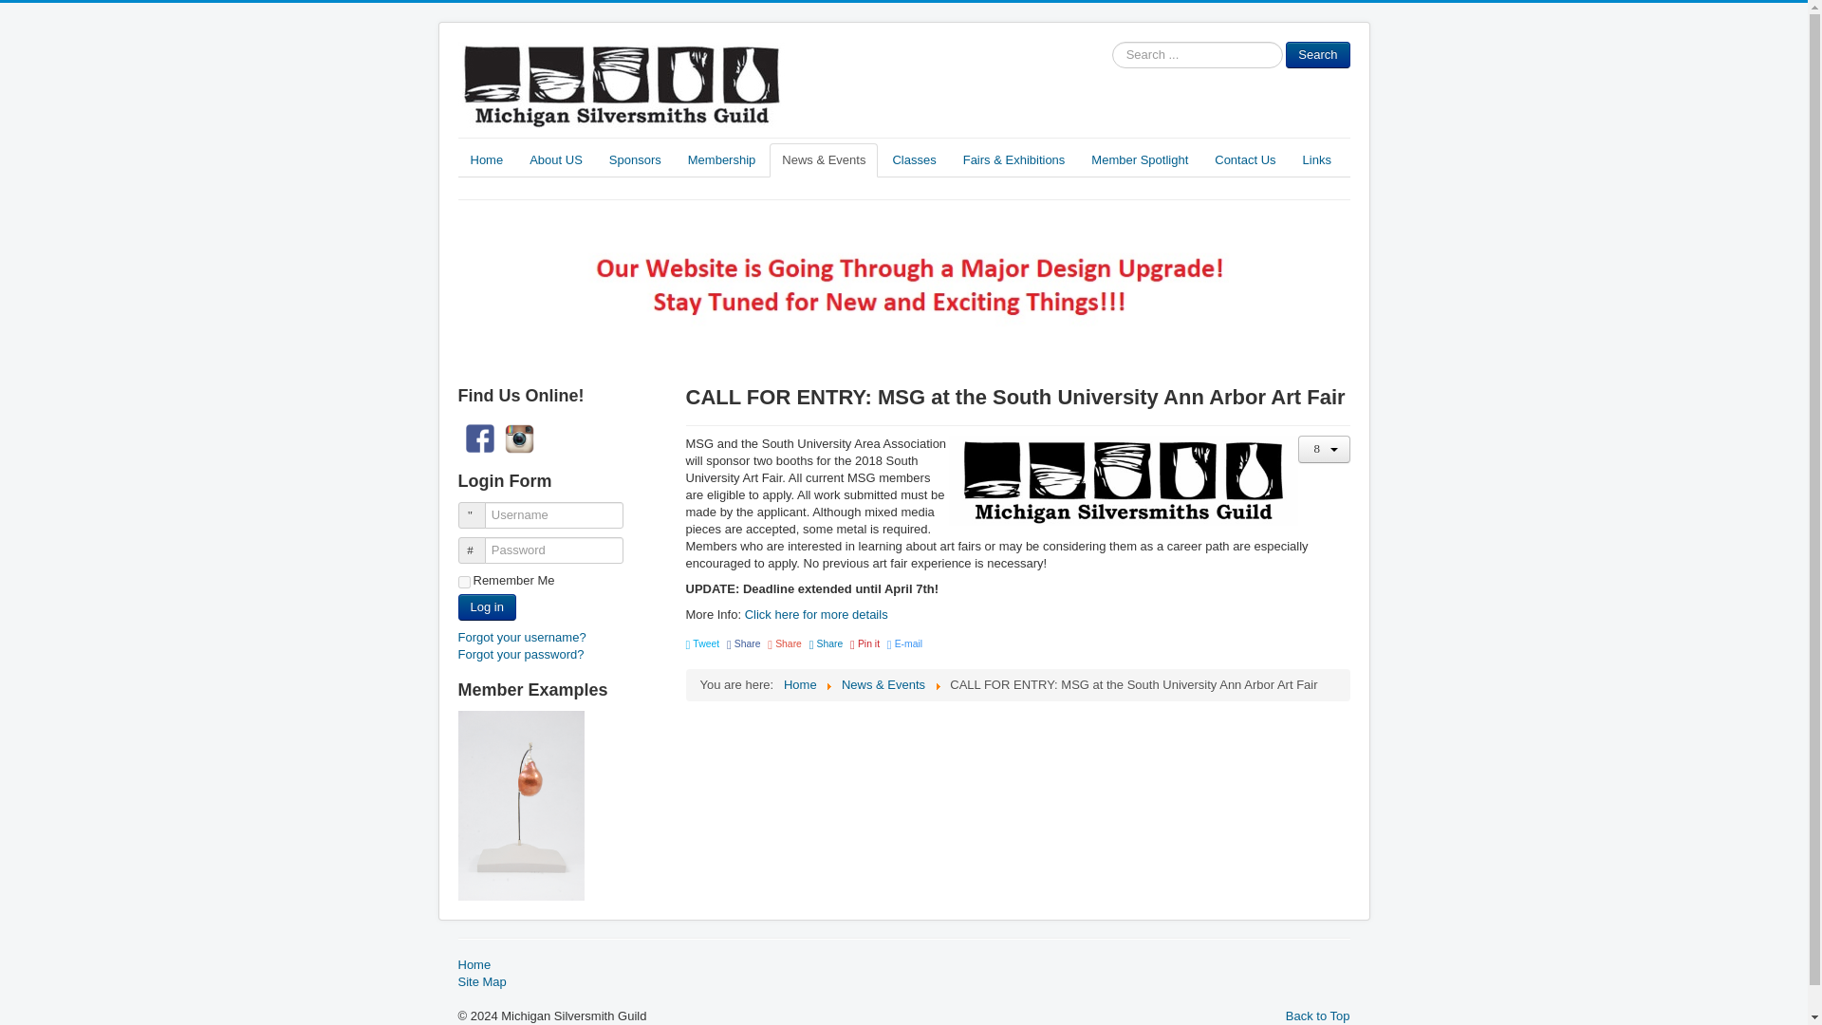 This screenshot has height=1025, width=1822. Describe the element at coordinates (463, 581) in the screenshot. I see `yes` at that location.